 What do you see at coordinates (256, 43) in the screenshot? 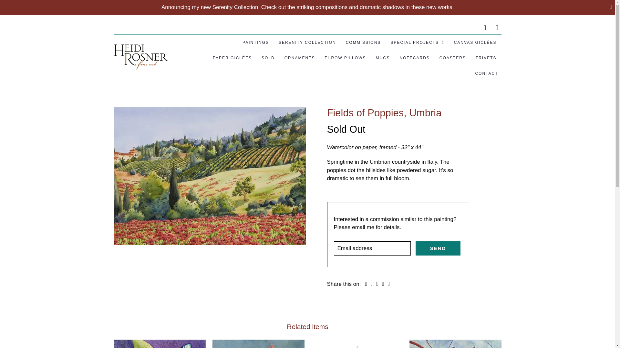
I see `PAINTINGS` at bounding box center [256, 43].